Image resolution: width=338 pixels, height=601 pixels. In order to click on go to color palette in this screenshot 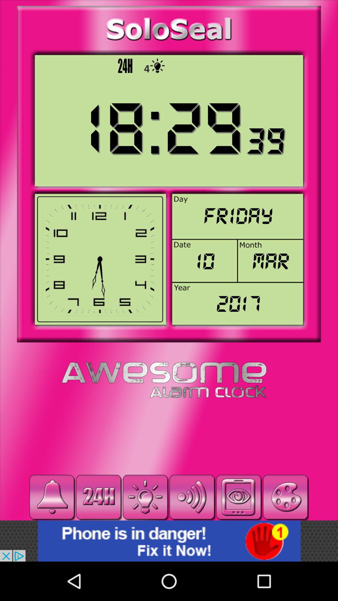, I will do `click(285, 497)`.